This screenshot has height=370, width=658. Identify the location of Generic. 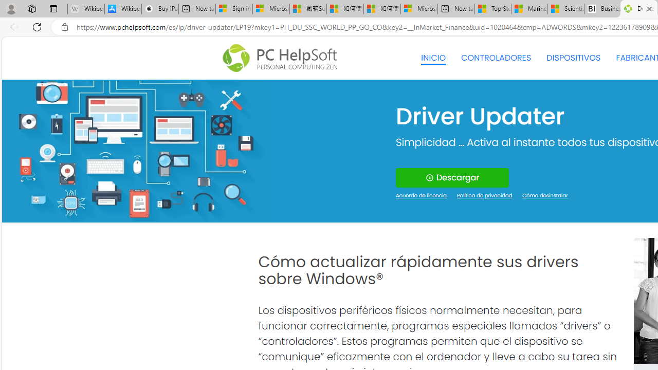
(135, 151).